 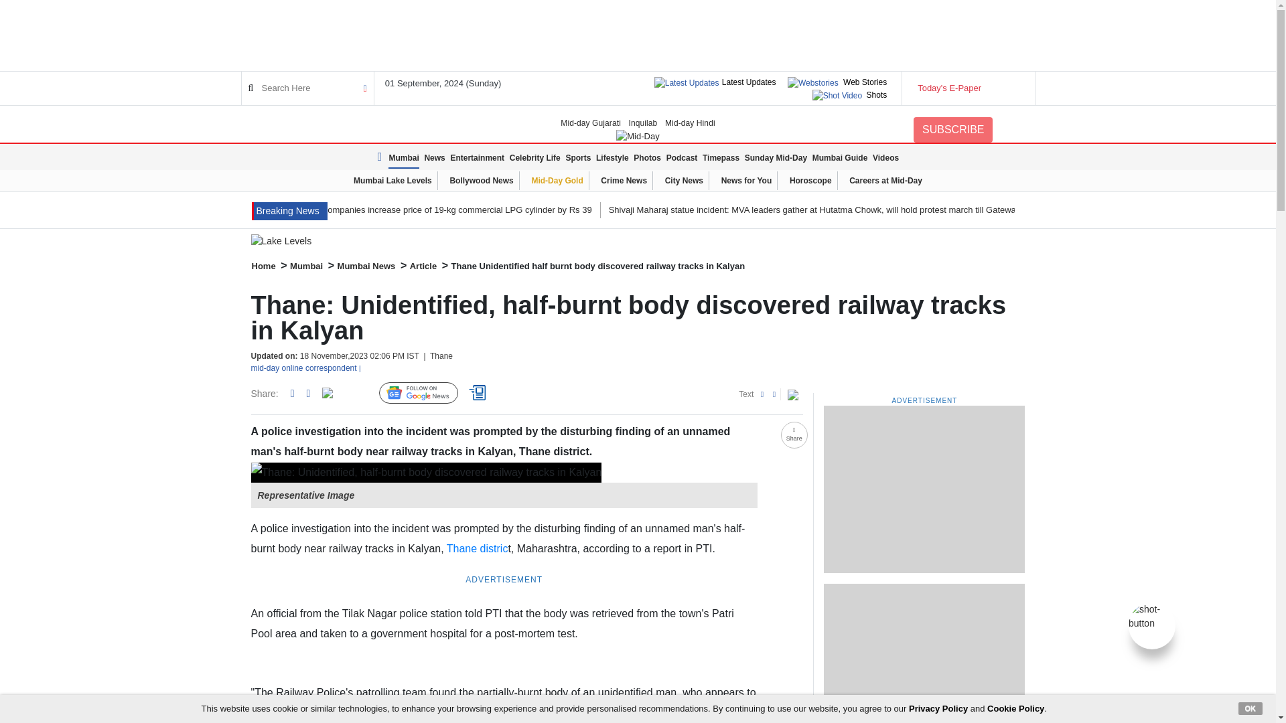 I want to click on Latest Updates, so click(x=749, y=82).